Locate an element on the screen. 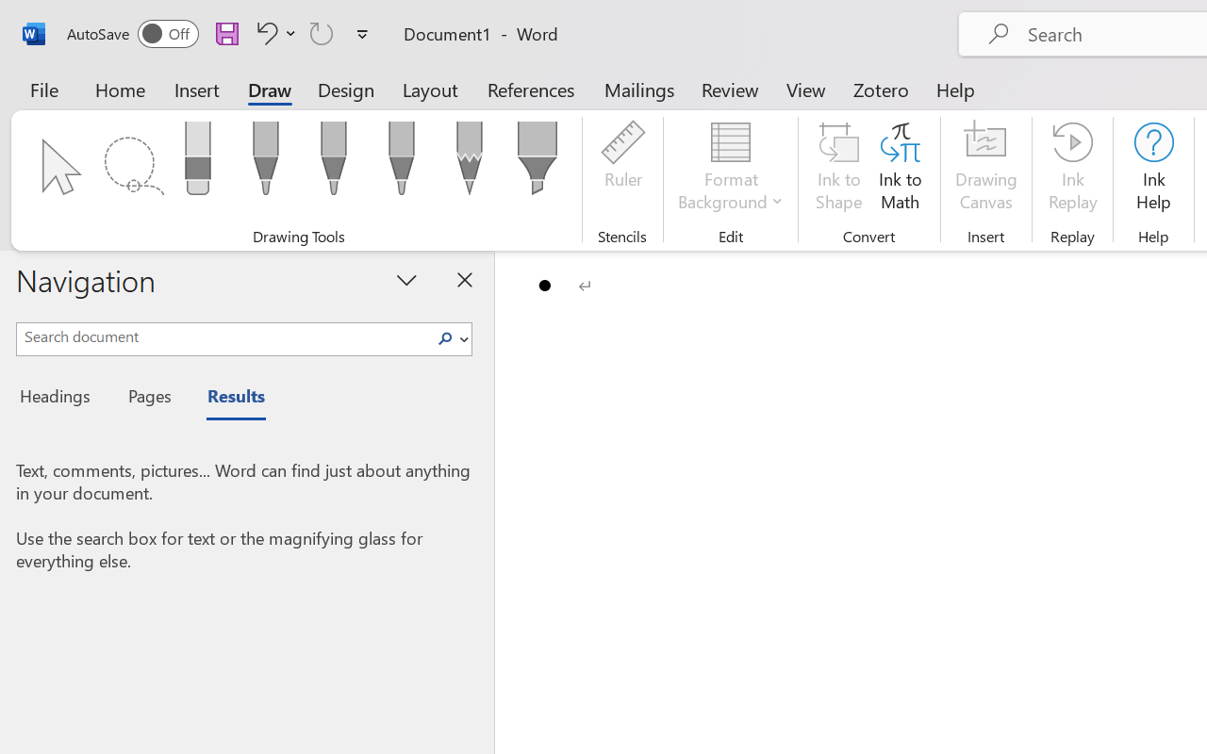 This screenshot has height=754, width=1207. Format Background is located at coordinates (730, 170).